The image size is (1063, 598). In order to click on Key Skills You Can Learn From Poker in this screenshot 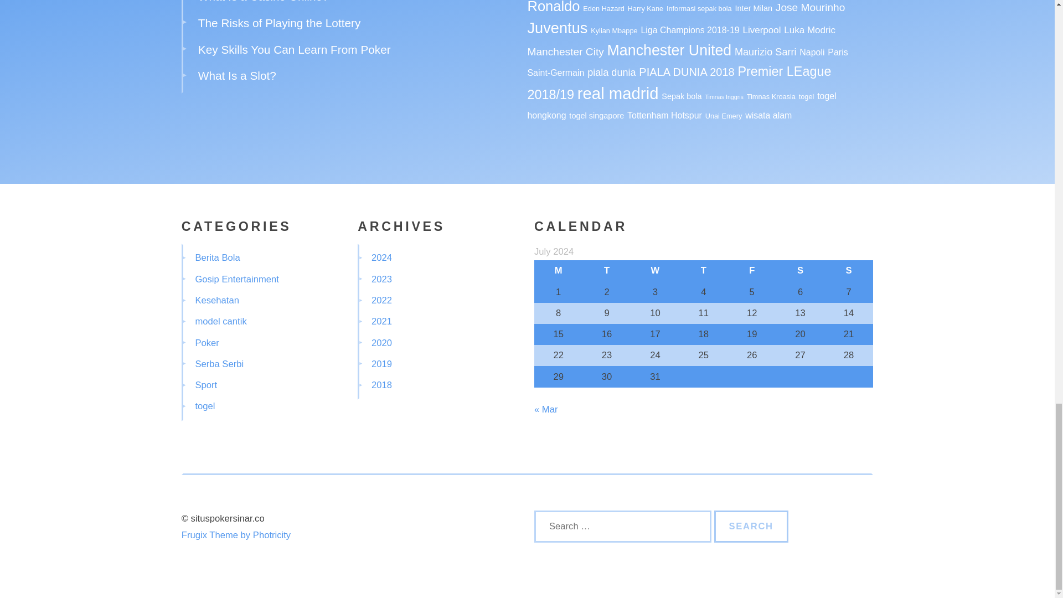, I will do `click(295, 49)`.